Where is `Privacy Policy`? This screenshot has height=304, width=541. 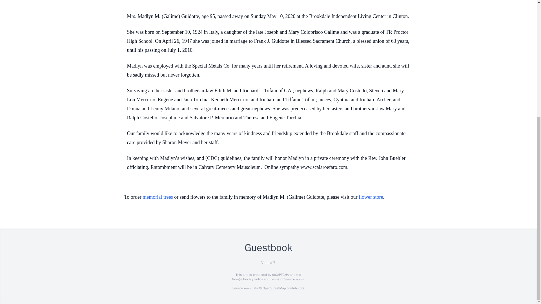 Privacy Policy is located at coordinates (252, 279).